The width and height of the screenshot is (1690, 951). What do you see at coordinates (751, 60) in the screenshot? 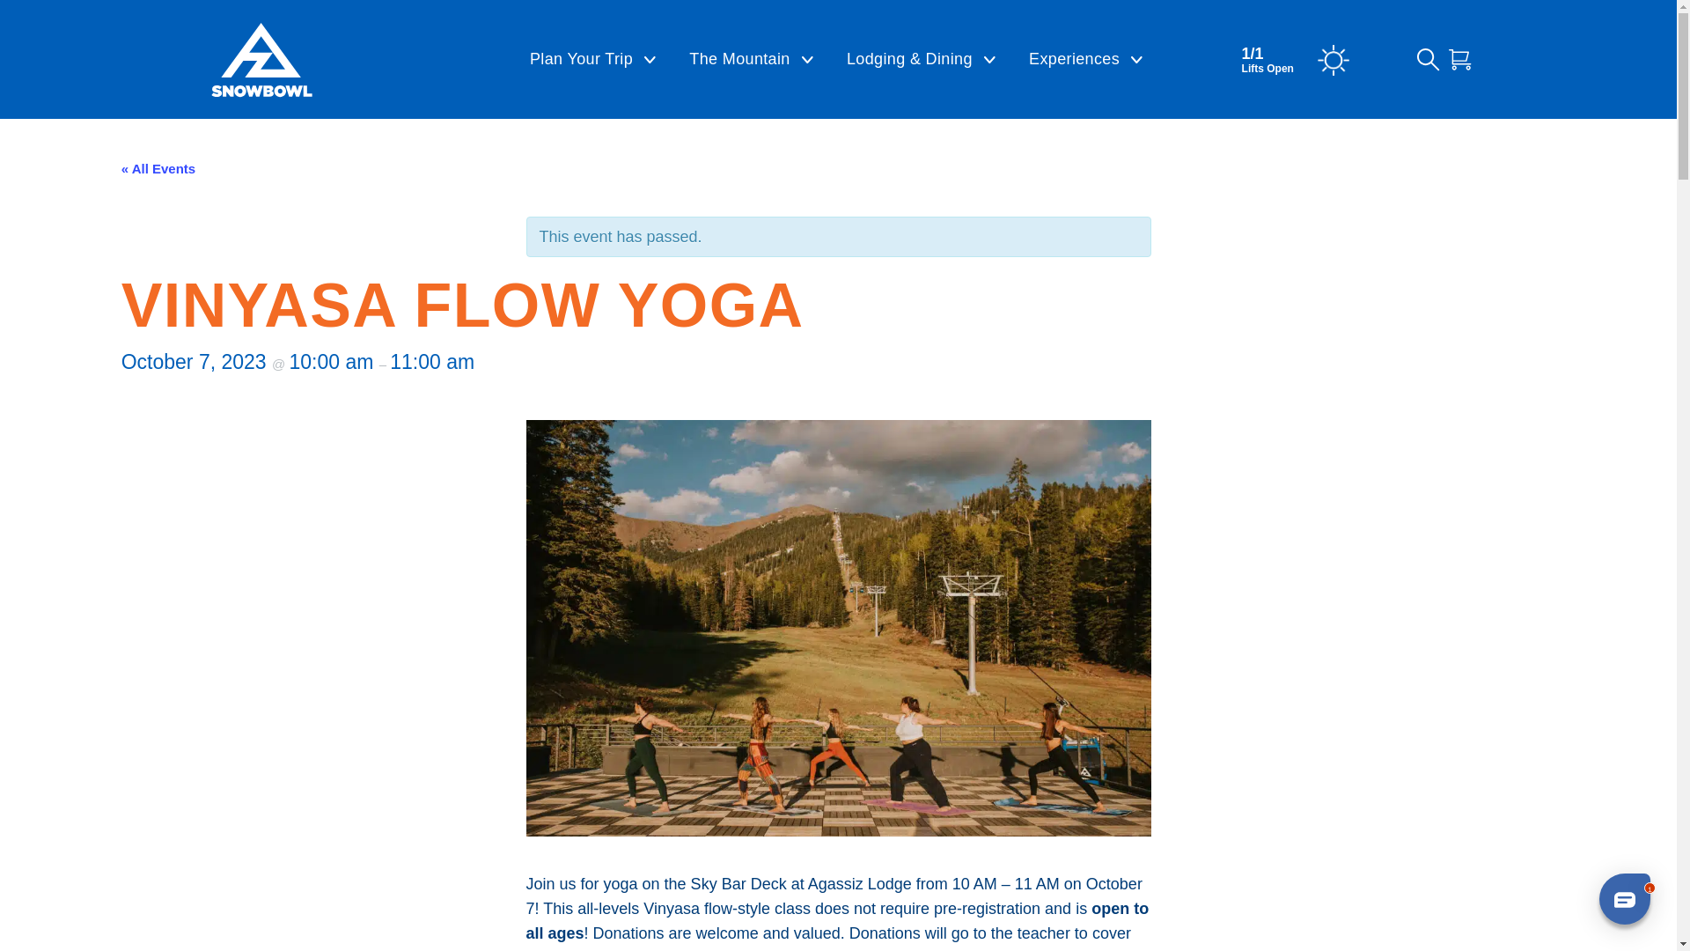
I see `The Mountain` at bounding box center [751, 60].